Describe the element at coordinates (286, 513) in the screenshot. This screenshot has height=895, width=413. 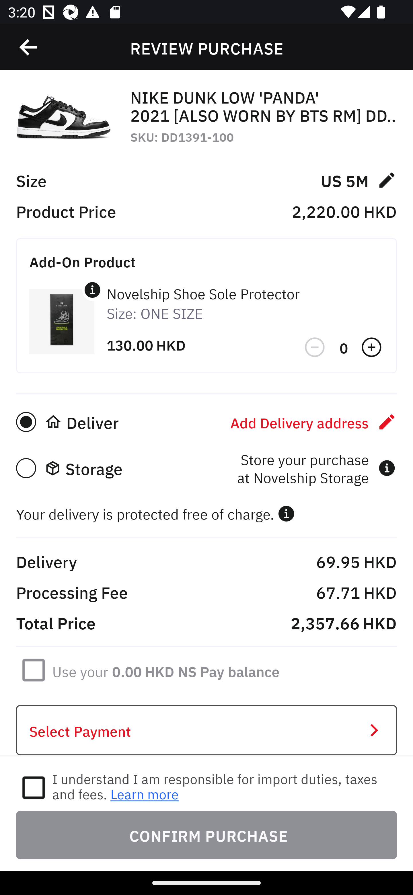
I see `` at that location.